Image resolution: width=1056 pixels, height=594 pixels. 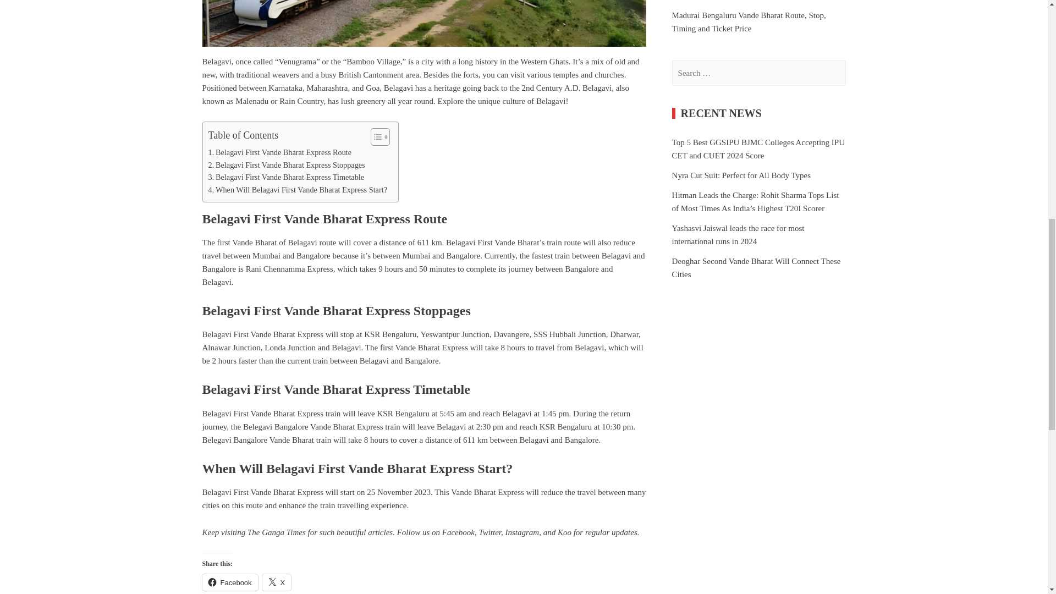 What do you see at coordinates (458, 532) in the screenshot?
I see `Facebook` at bounding box center [458, 532].